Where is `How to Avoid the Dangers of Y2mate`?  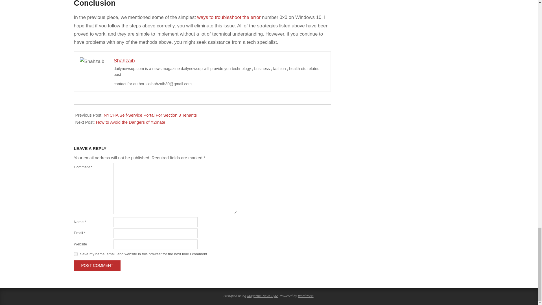 How to Avoid the Dangers of Y2mate is located at coordinates (130, 122).